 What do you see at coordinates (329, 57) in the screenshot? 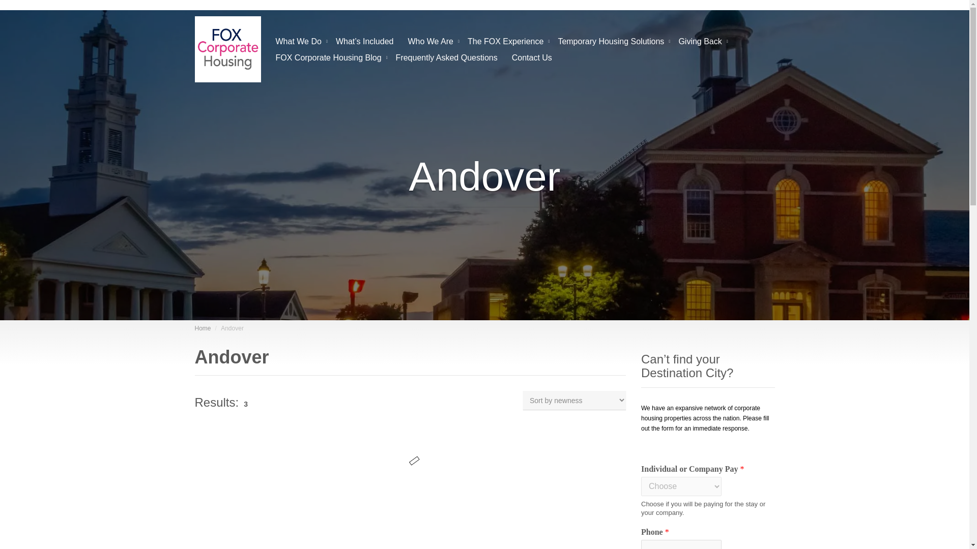
I see `FOX Corporate Housing Blog` at bounding box center [329, 57].